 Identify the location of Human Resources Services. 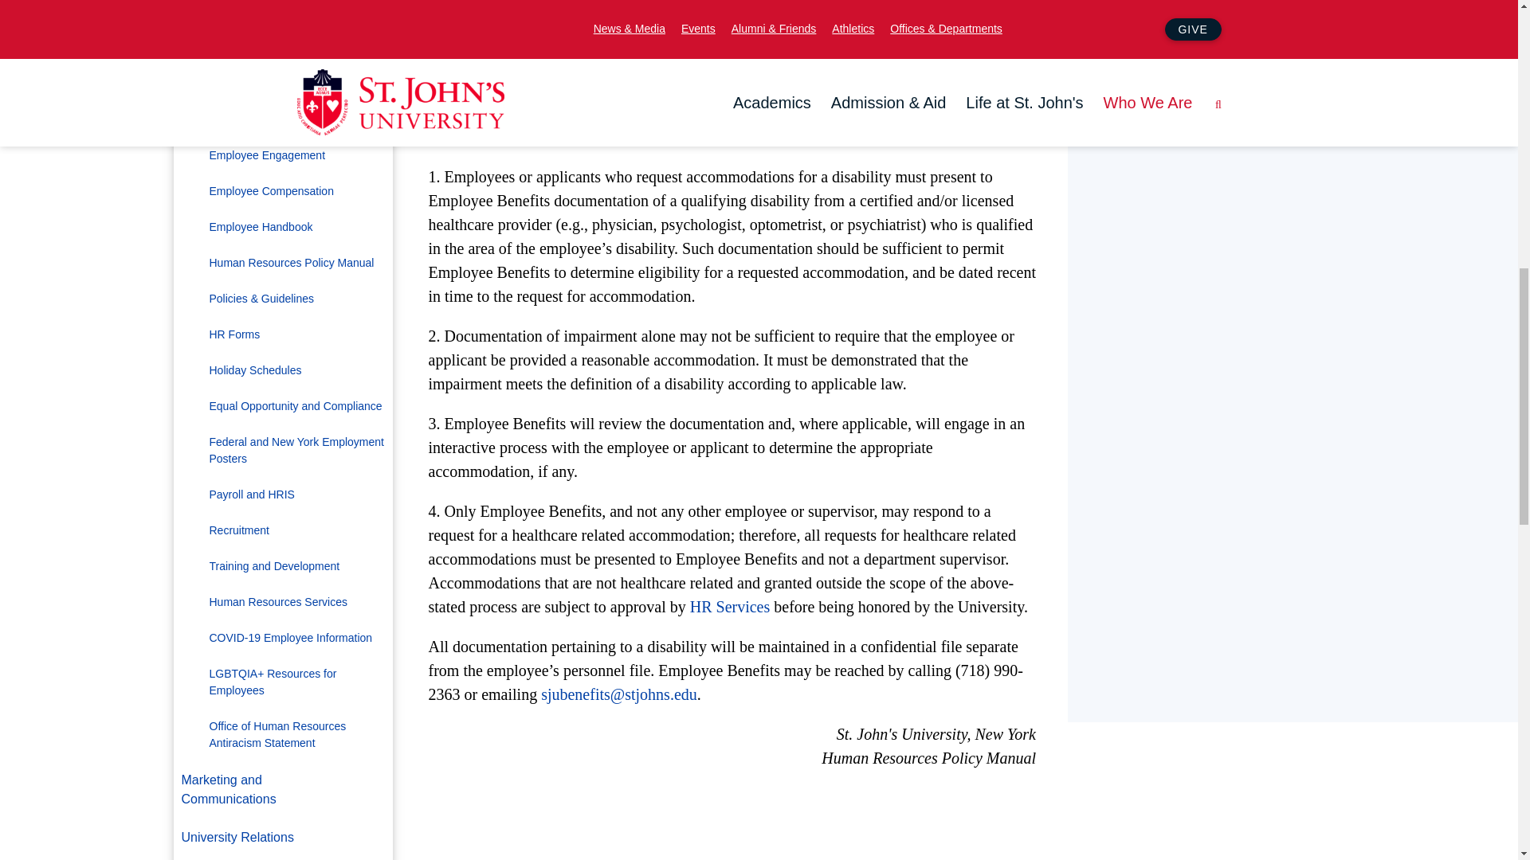
(730, 607).